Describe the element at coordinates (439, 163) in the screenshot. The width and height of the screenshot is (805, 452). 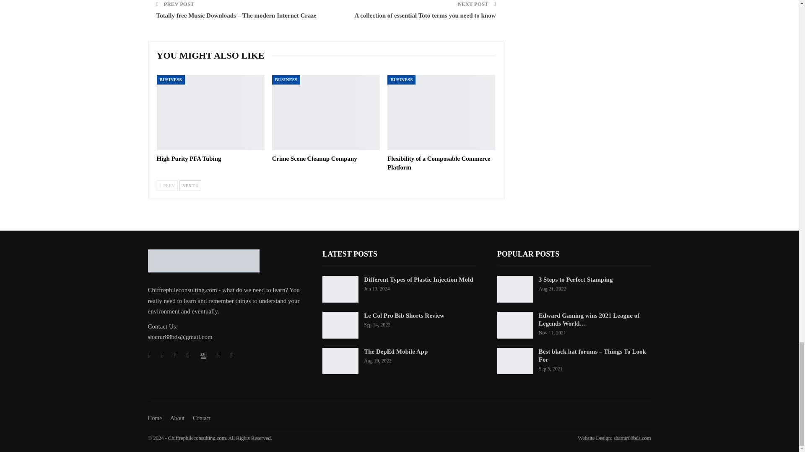
I see `Flexibility of a Composable Commerce Platform` at that location.